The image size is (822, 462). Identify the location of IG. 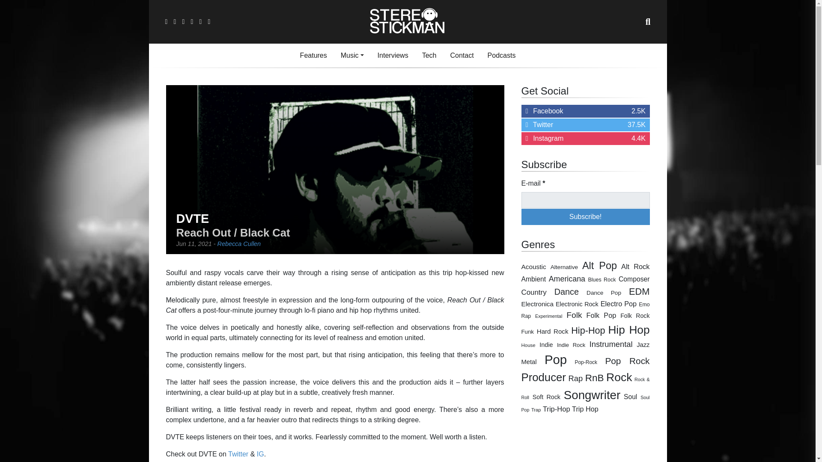
(260, 454).